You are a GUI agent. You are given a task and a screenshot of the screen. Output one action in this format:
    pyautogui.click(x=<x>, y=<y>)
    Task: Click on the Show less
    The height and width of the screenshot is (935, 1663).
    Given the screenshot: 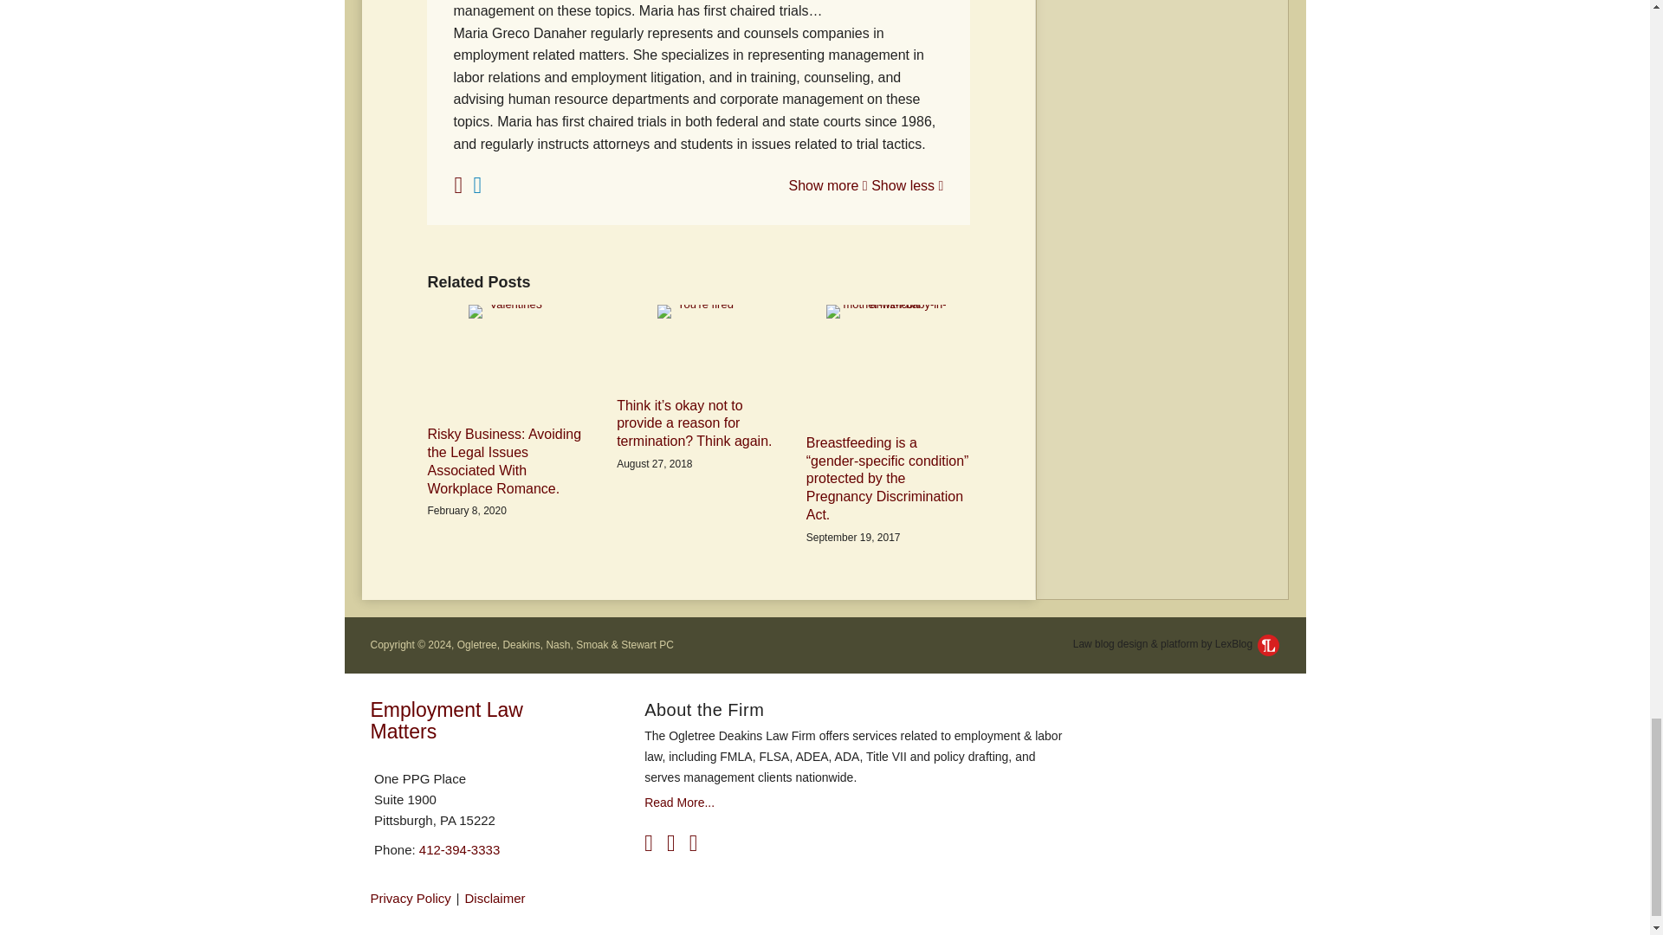 What is the action you would take?
    pyautogui.click(x=907, y=185)
    